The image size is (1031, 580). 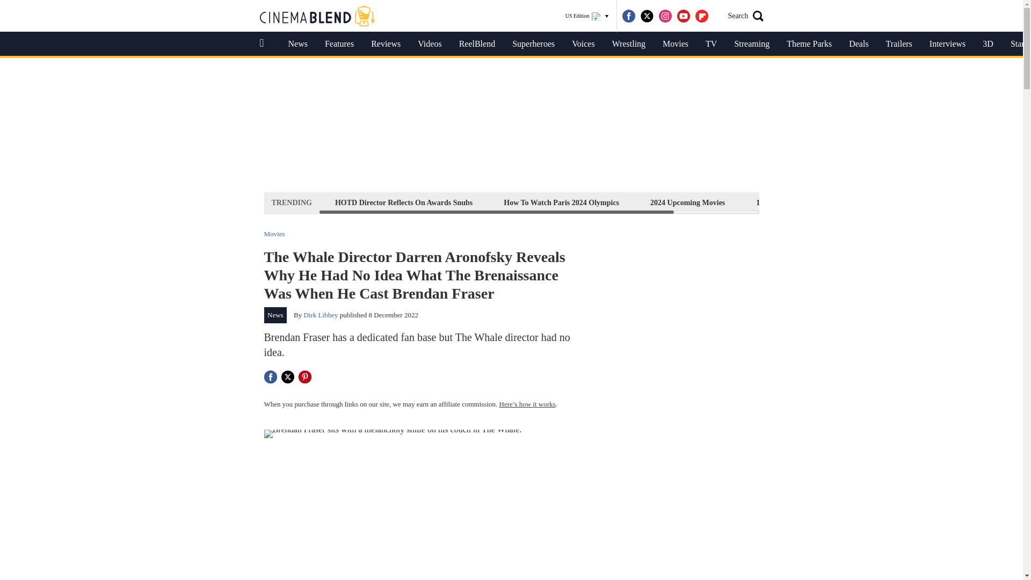 What do you see at coordinates (533, 44) in the screenshot?
I see `Superheroes` at bounding box center [533, 44].